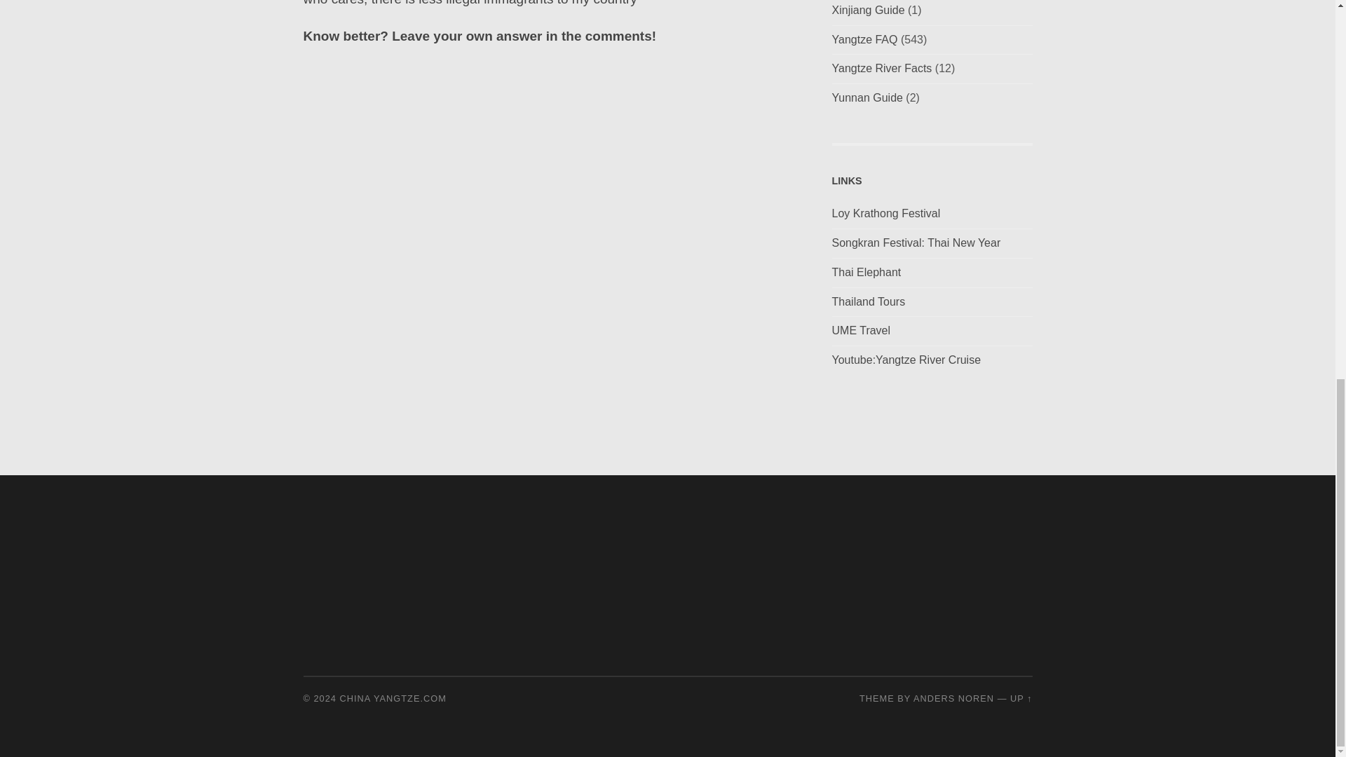  I want to click on Youtube:Yangtze River Cruise, so click(906, 360).